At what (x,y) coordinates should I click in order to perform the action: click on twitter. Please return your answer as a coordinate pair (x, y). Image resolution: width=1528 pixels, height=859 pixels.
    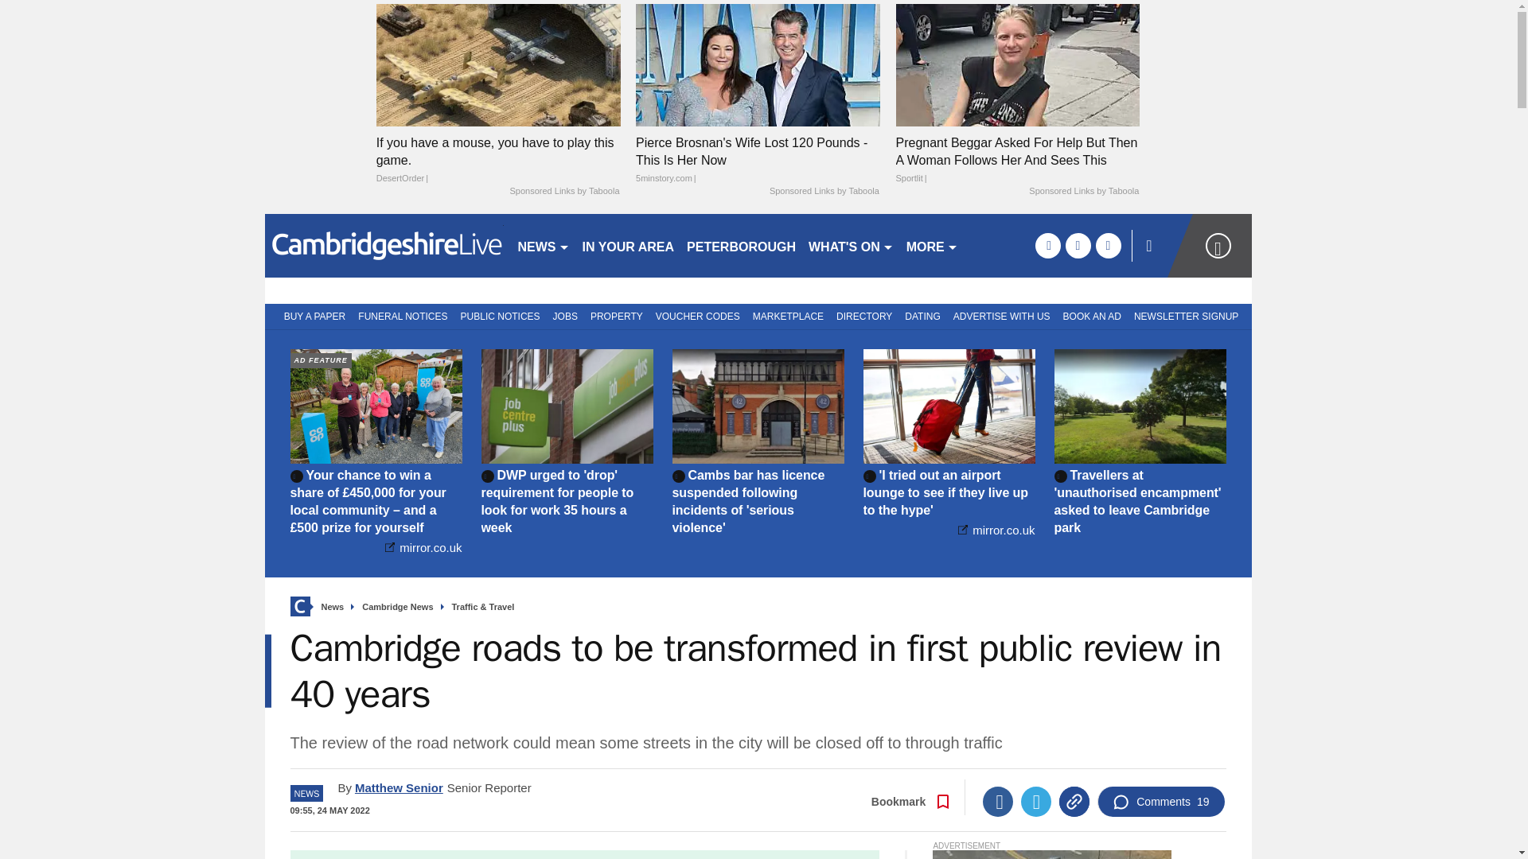
    Looking at the image, I should click on (1078, 245).